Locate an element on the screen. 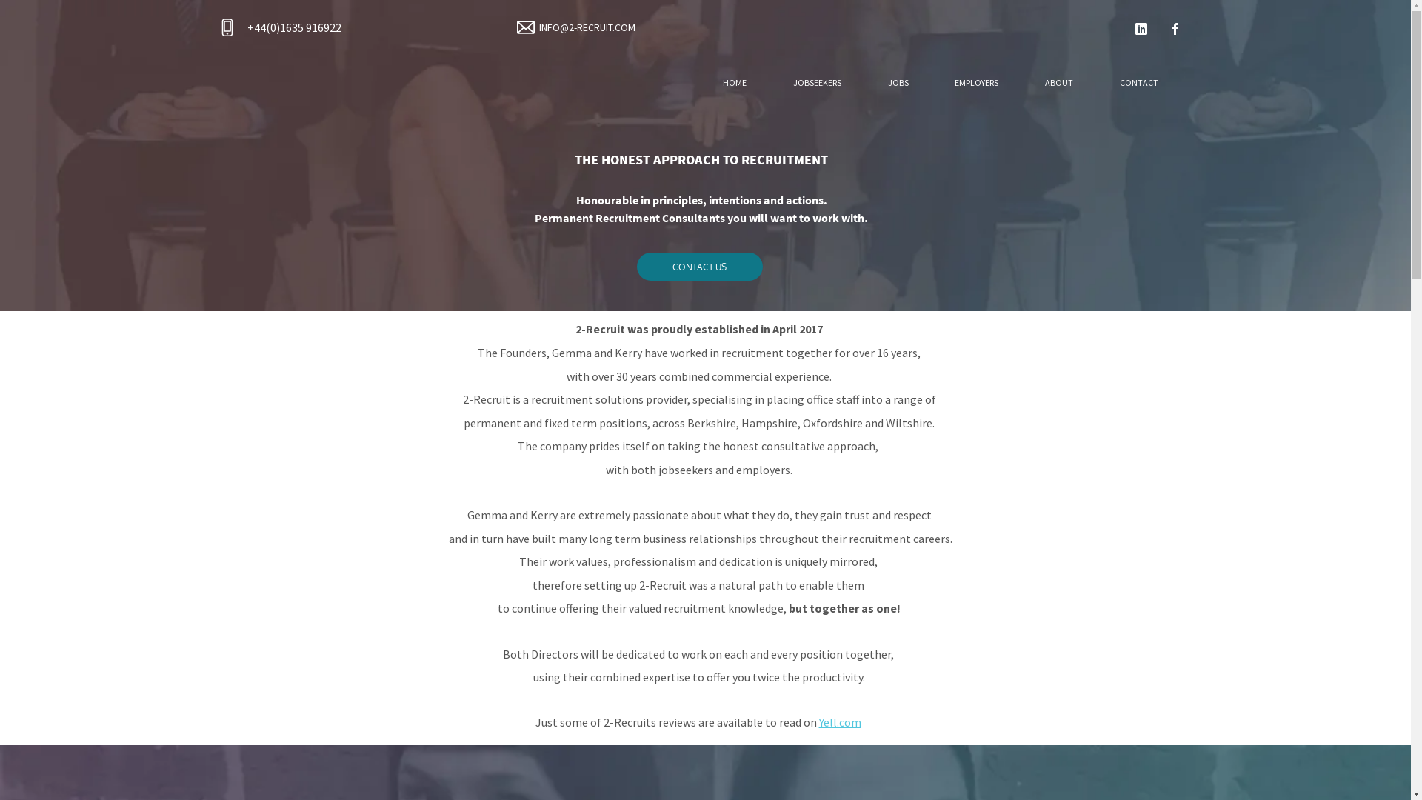  JOBS is located at coordinates (898, 83).